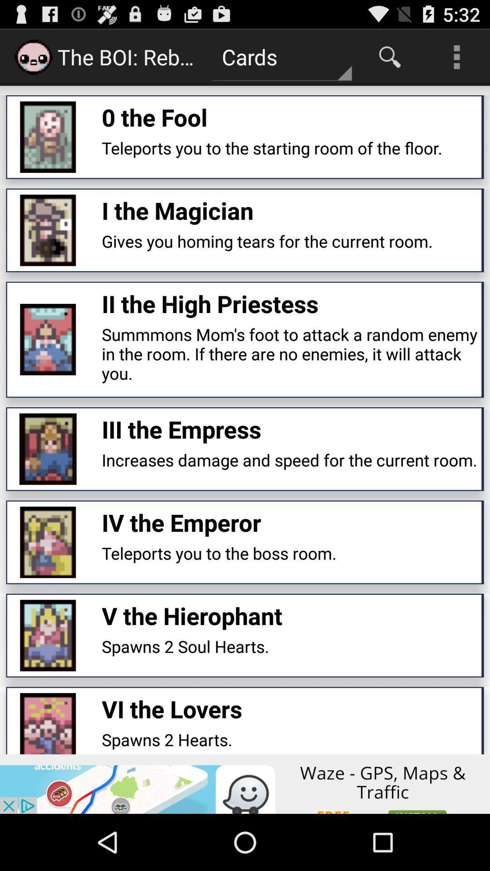 The height and width of the screenshot is (871, 490). What do you see at coordinates (245, 784) in the screenshot?
I see `click the advertisement` at bounding box center [245, 784].